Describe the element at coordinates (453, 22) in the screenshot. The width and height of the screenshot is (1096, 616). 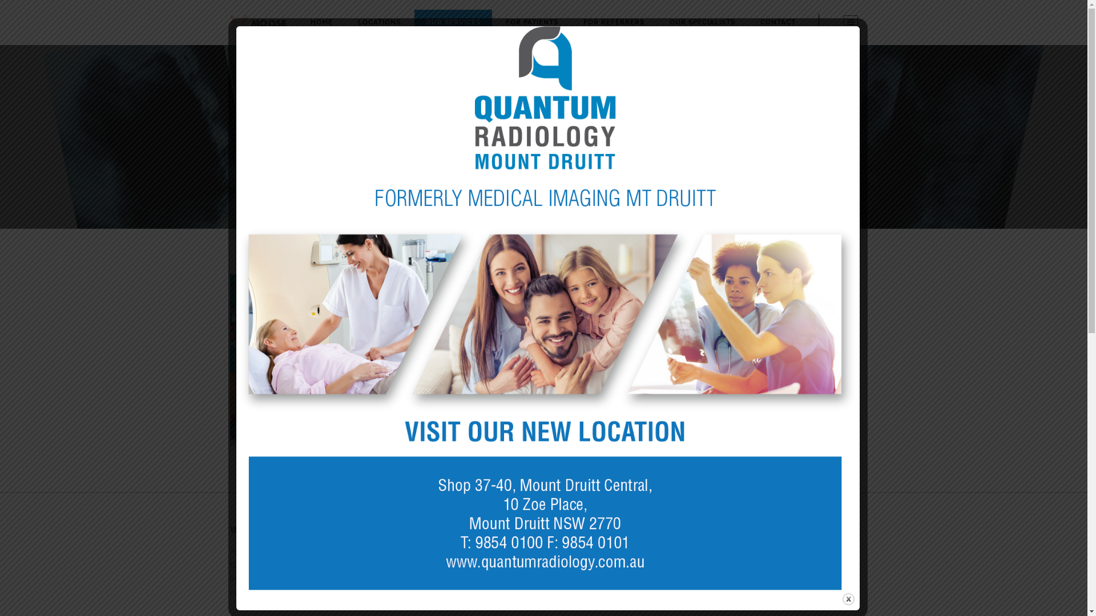
I see `OUR SERVICES` at that location.